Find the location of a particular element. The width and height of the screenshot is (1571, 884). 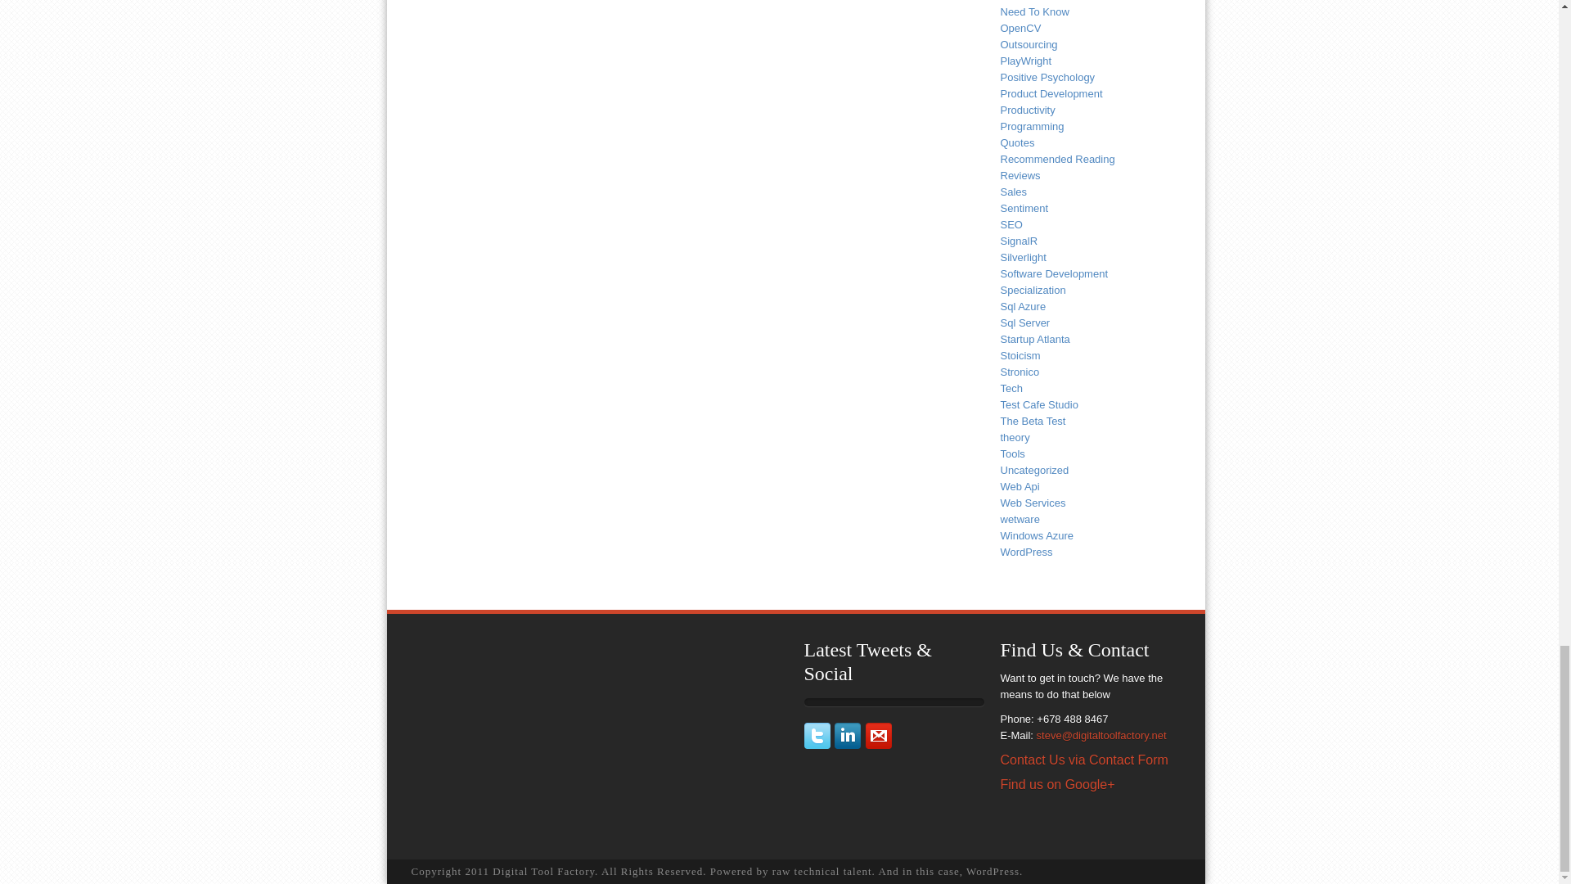

Our Linkedin Profile is located at coordinates (849, 745).